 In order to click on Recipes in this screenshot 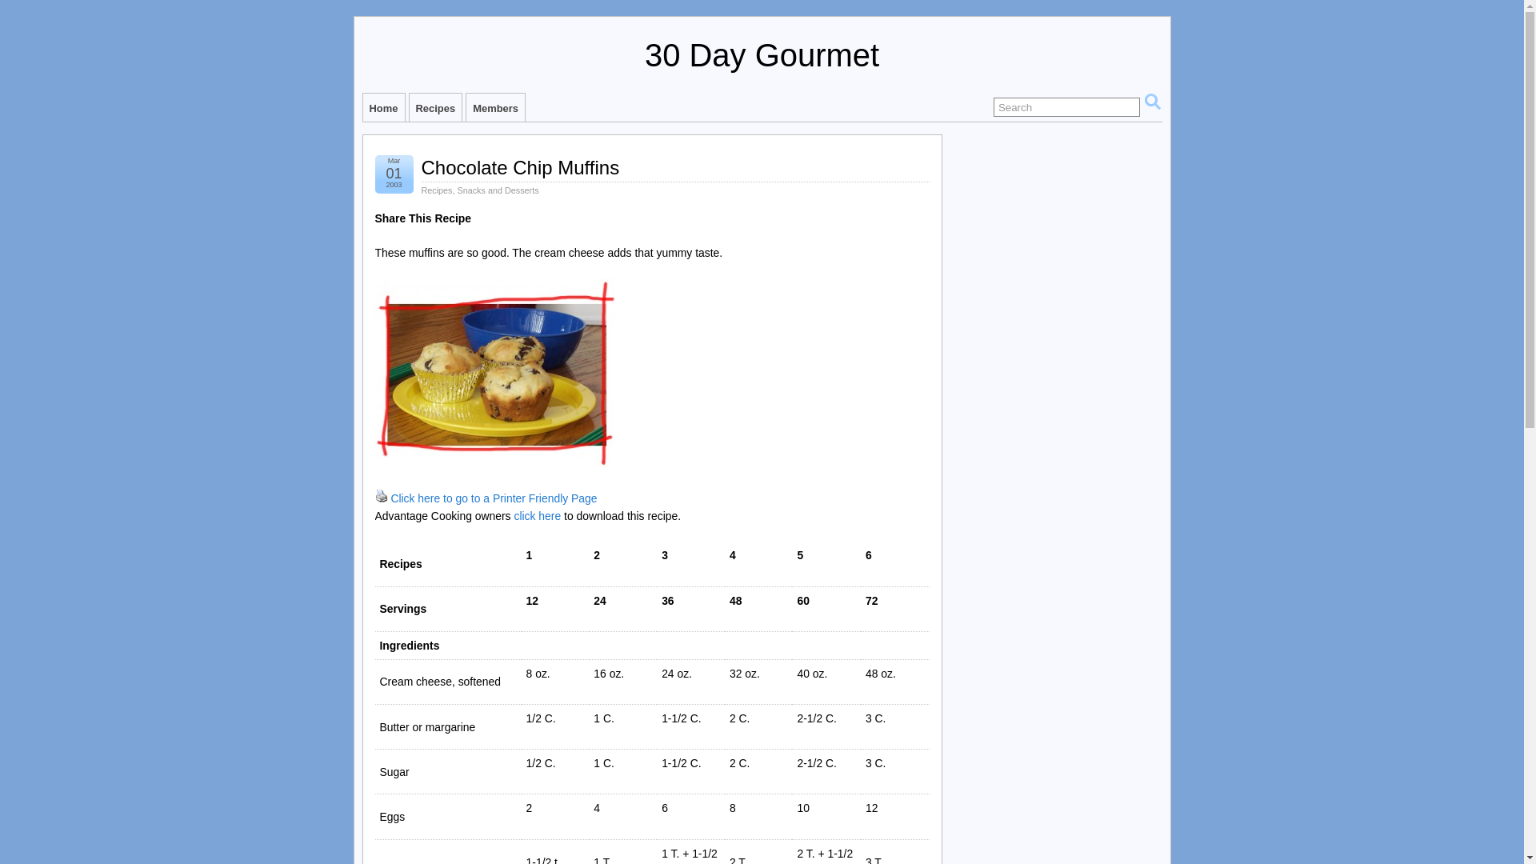, I will do `click(436, 107)`.